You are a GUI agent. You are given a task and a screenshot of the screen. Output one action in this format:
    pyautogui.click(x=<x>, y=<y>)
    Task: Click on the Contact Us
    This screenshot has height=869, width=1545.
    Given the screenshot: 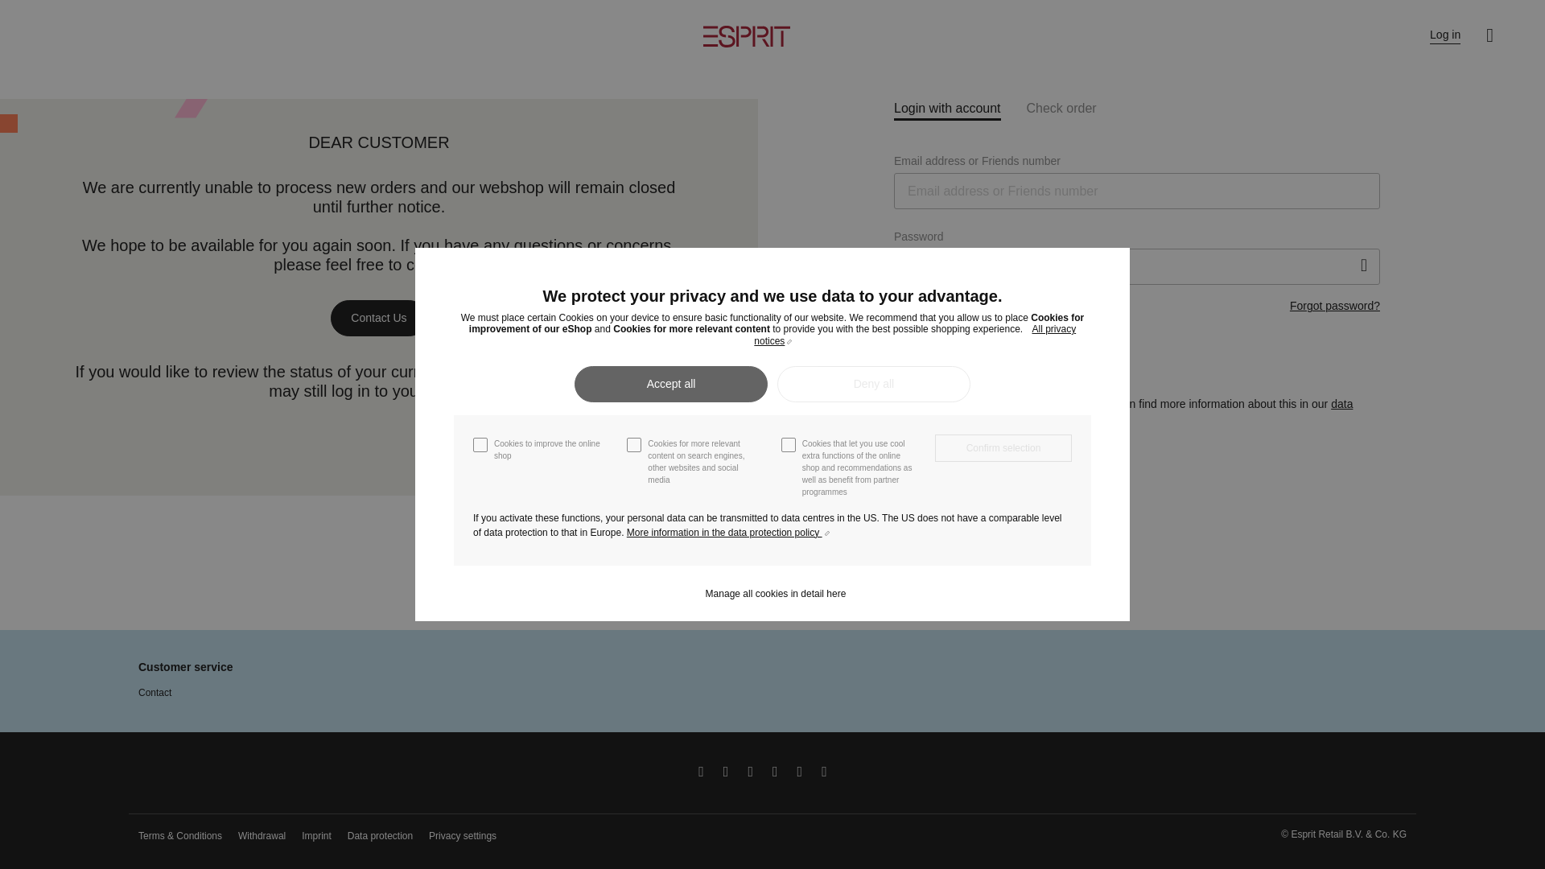 What is the action you would take?
    pyautogui.click(x=378, y=317)
    